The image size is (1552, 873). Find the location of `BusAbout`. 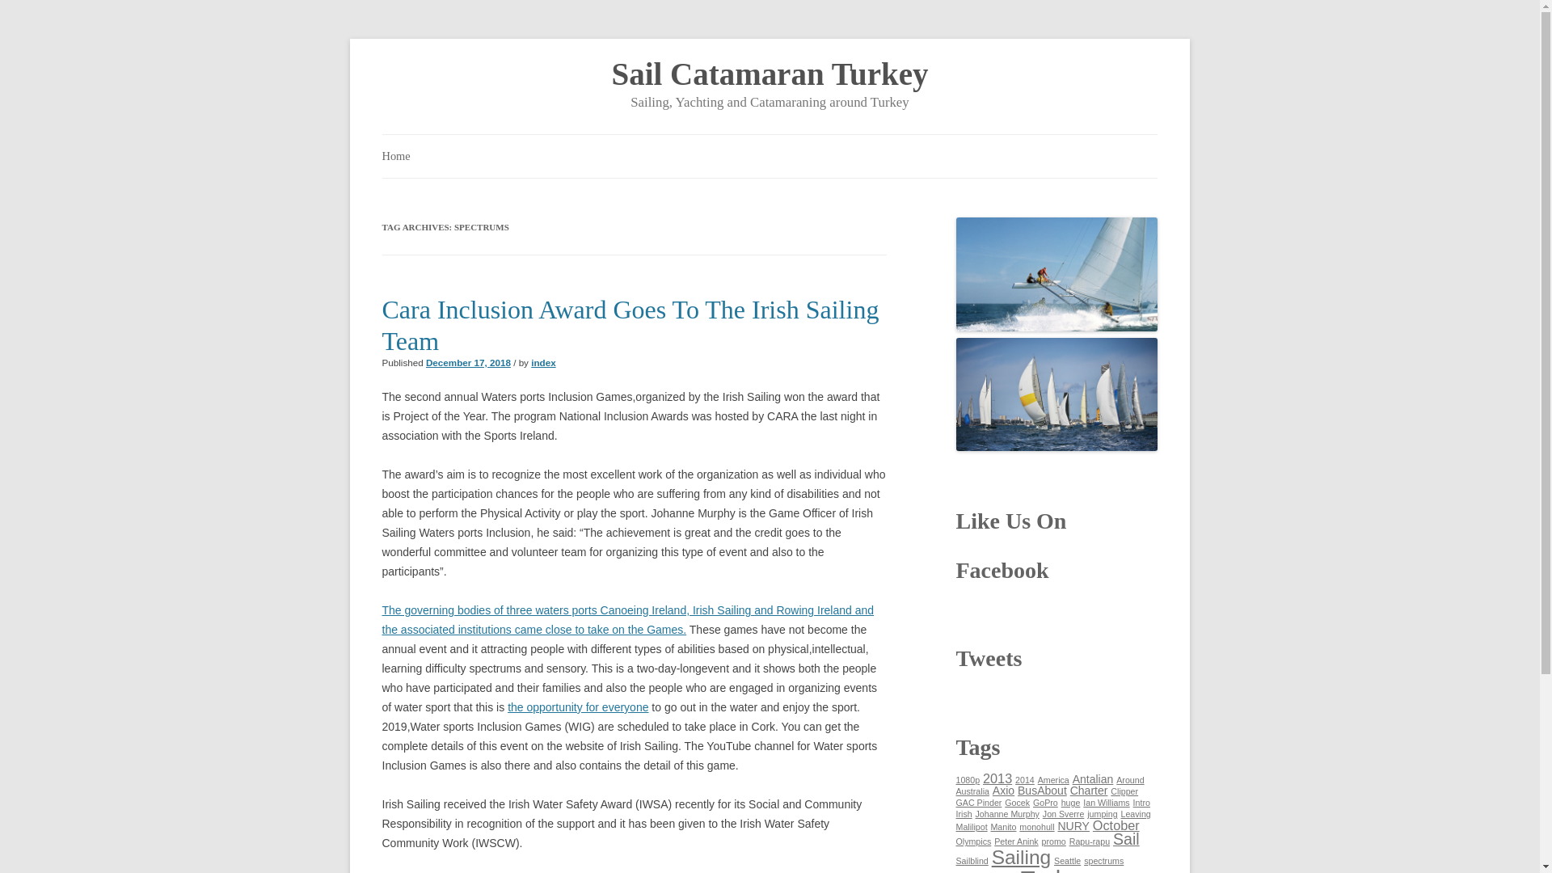

BusAbout is located at coordinates (1043, 791).